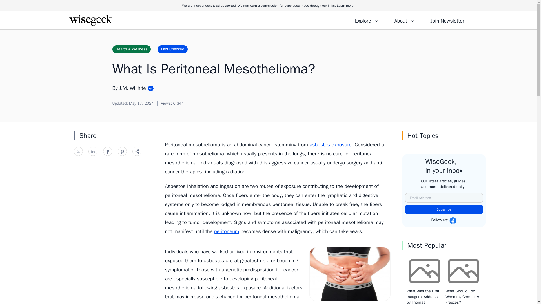  What do you see at coordinates (404, 20) in the screenshot?
I see `About` at bounding box center [404, 20].